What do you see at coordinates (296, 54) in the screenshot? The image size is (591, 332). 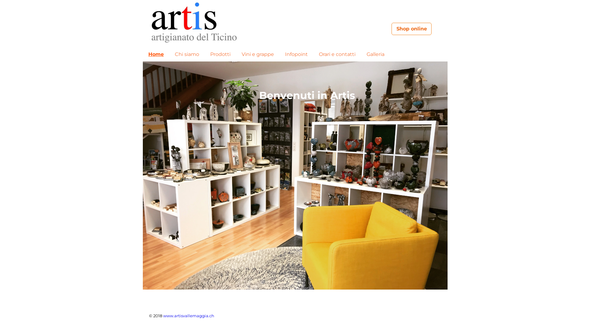 I see `Infopoint` at bounding box center [296, 54].